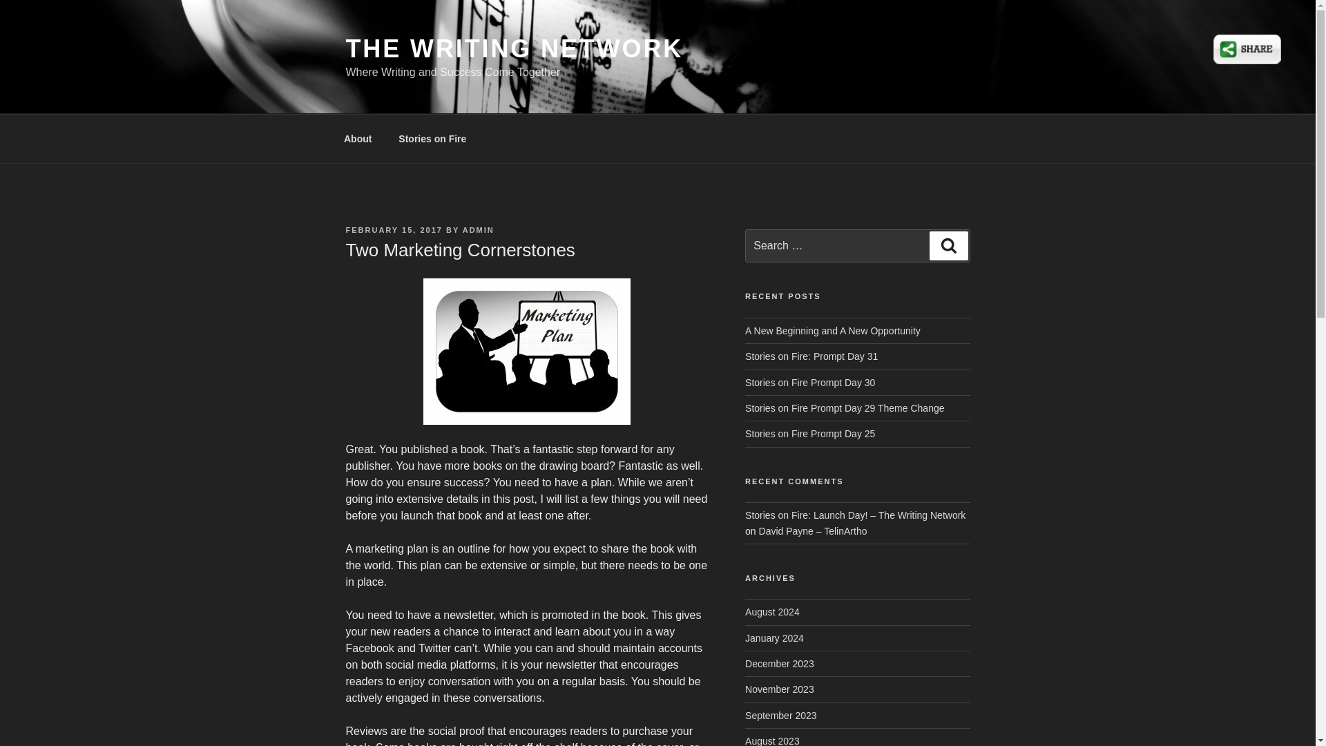 The width and height of the screenshot is (1326, 746). Describe the element at coordinates (772, 740) in the screenshot. I see `August 2023` at that location.